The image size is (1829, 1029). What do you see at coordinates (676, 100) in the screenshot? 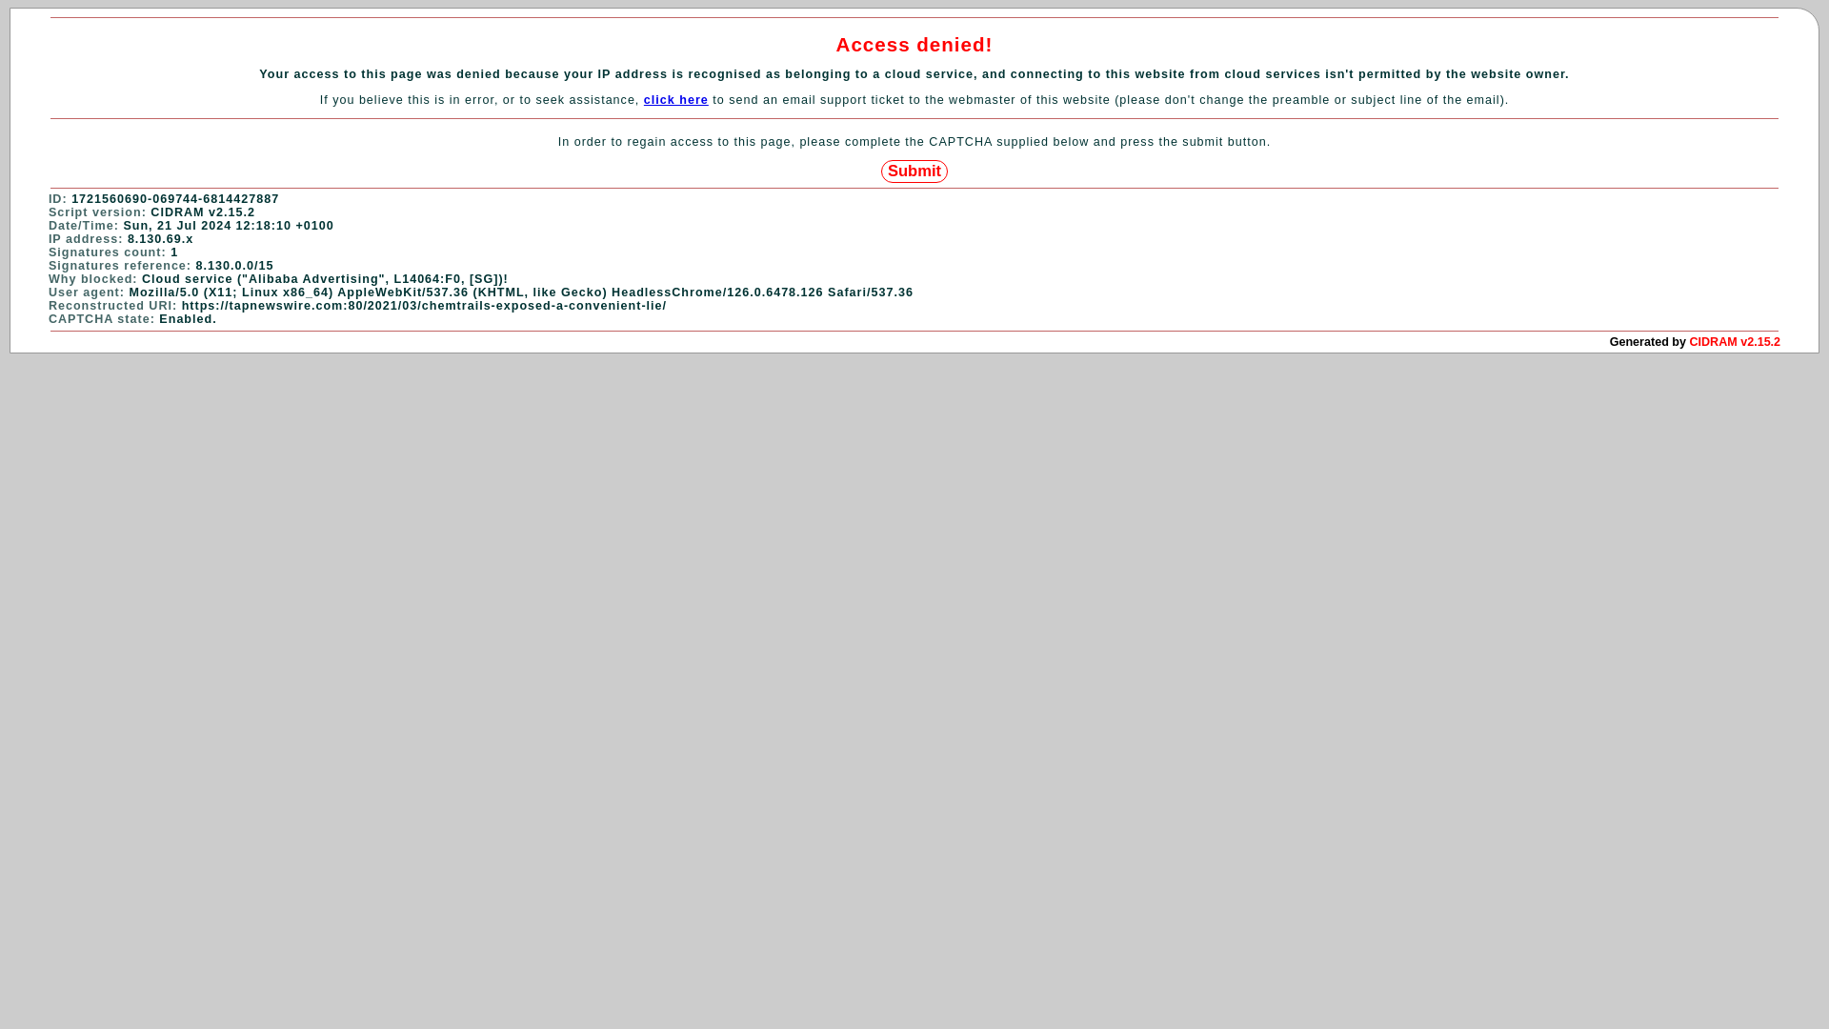
I see `click here` at bounding box center [676, 100].